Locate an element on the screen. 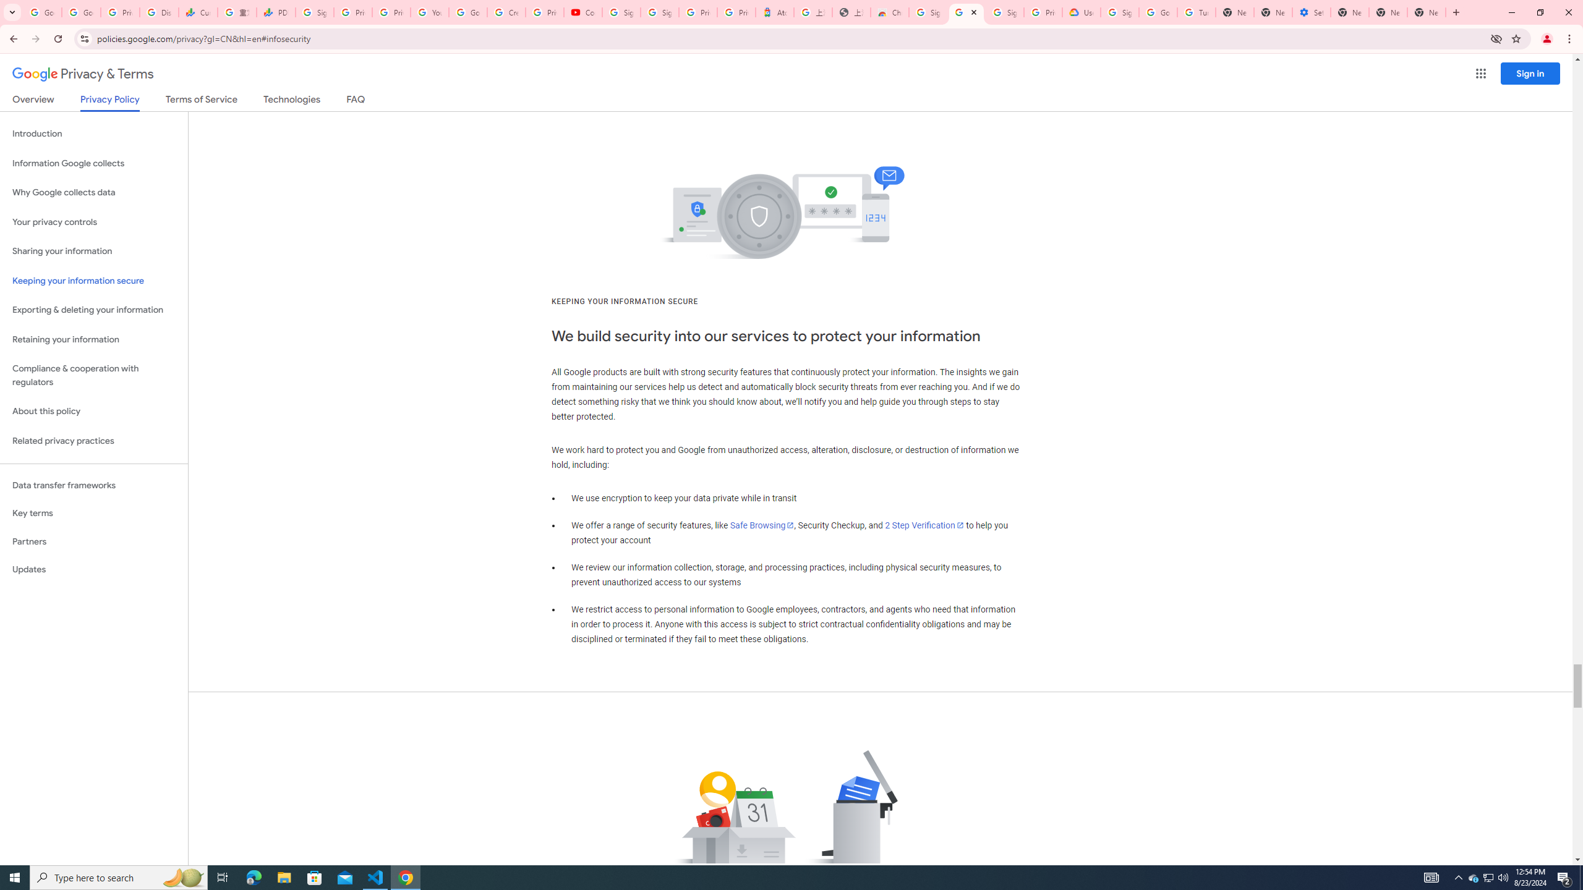 This screenshot has width=1583, height=890. Settings - System is located at coordinates (1311, 12).